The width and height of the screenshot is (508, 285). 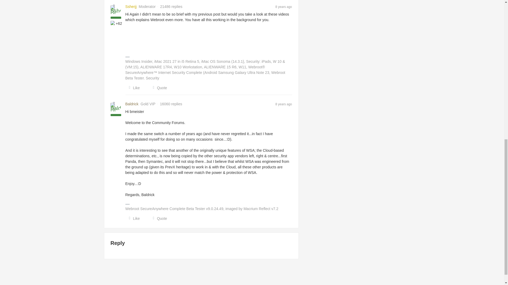 I want to click on Visit Gainsight.com, so click(x=252, y=275).